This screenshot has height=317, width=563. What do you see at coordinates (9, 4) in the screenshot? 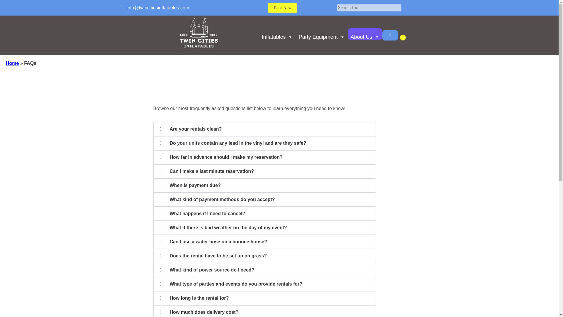
I see `Search` at bounding box center [9, 4].